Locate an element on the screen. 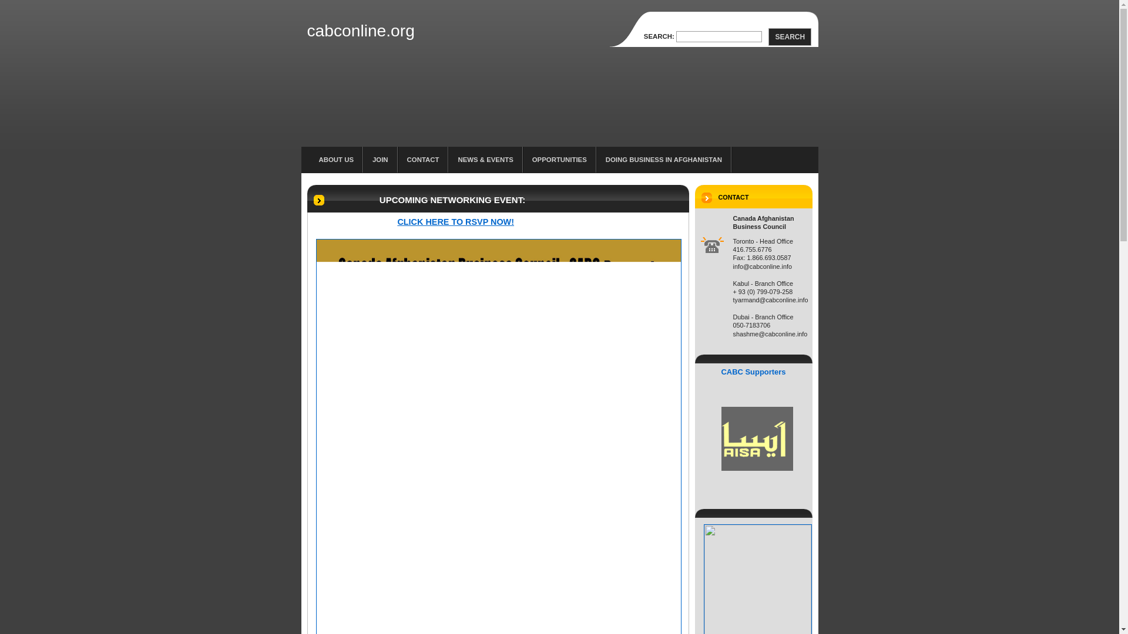  JOIN is located at coordinates (381, 160).